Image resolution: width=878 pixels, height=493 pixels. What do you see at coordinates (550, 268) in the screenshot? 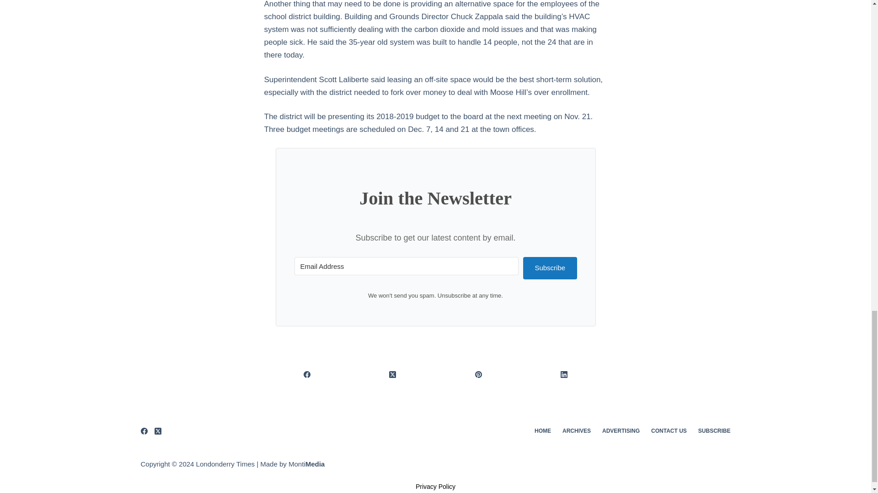
I see `Subscribe` at bounding box center [550, 268].